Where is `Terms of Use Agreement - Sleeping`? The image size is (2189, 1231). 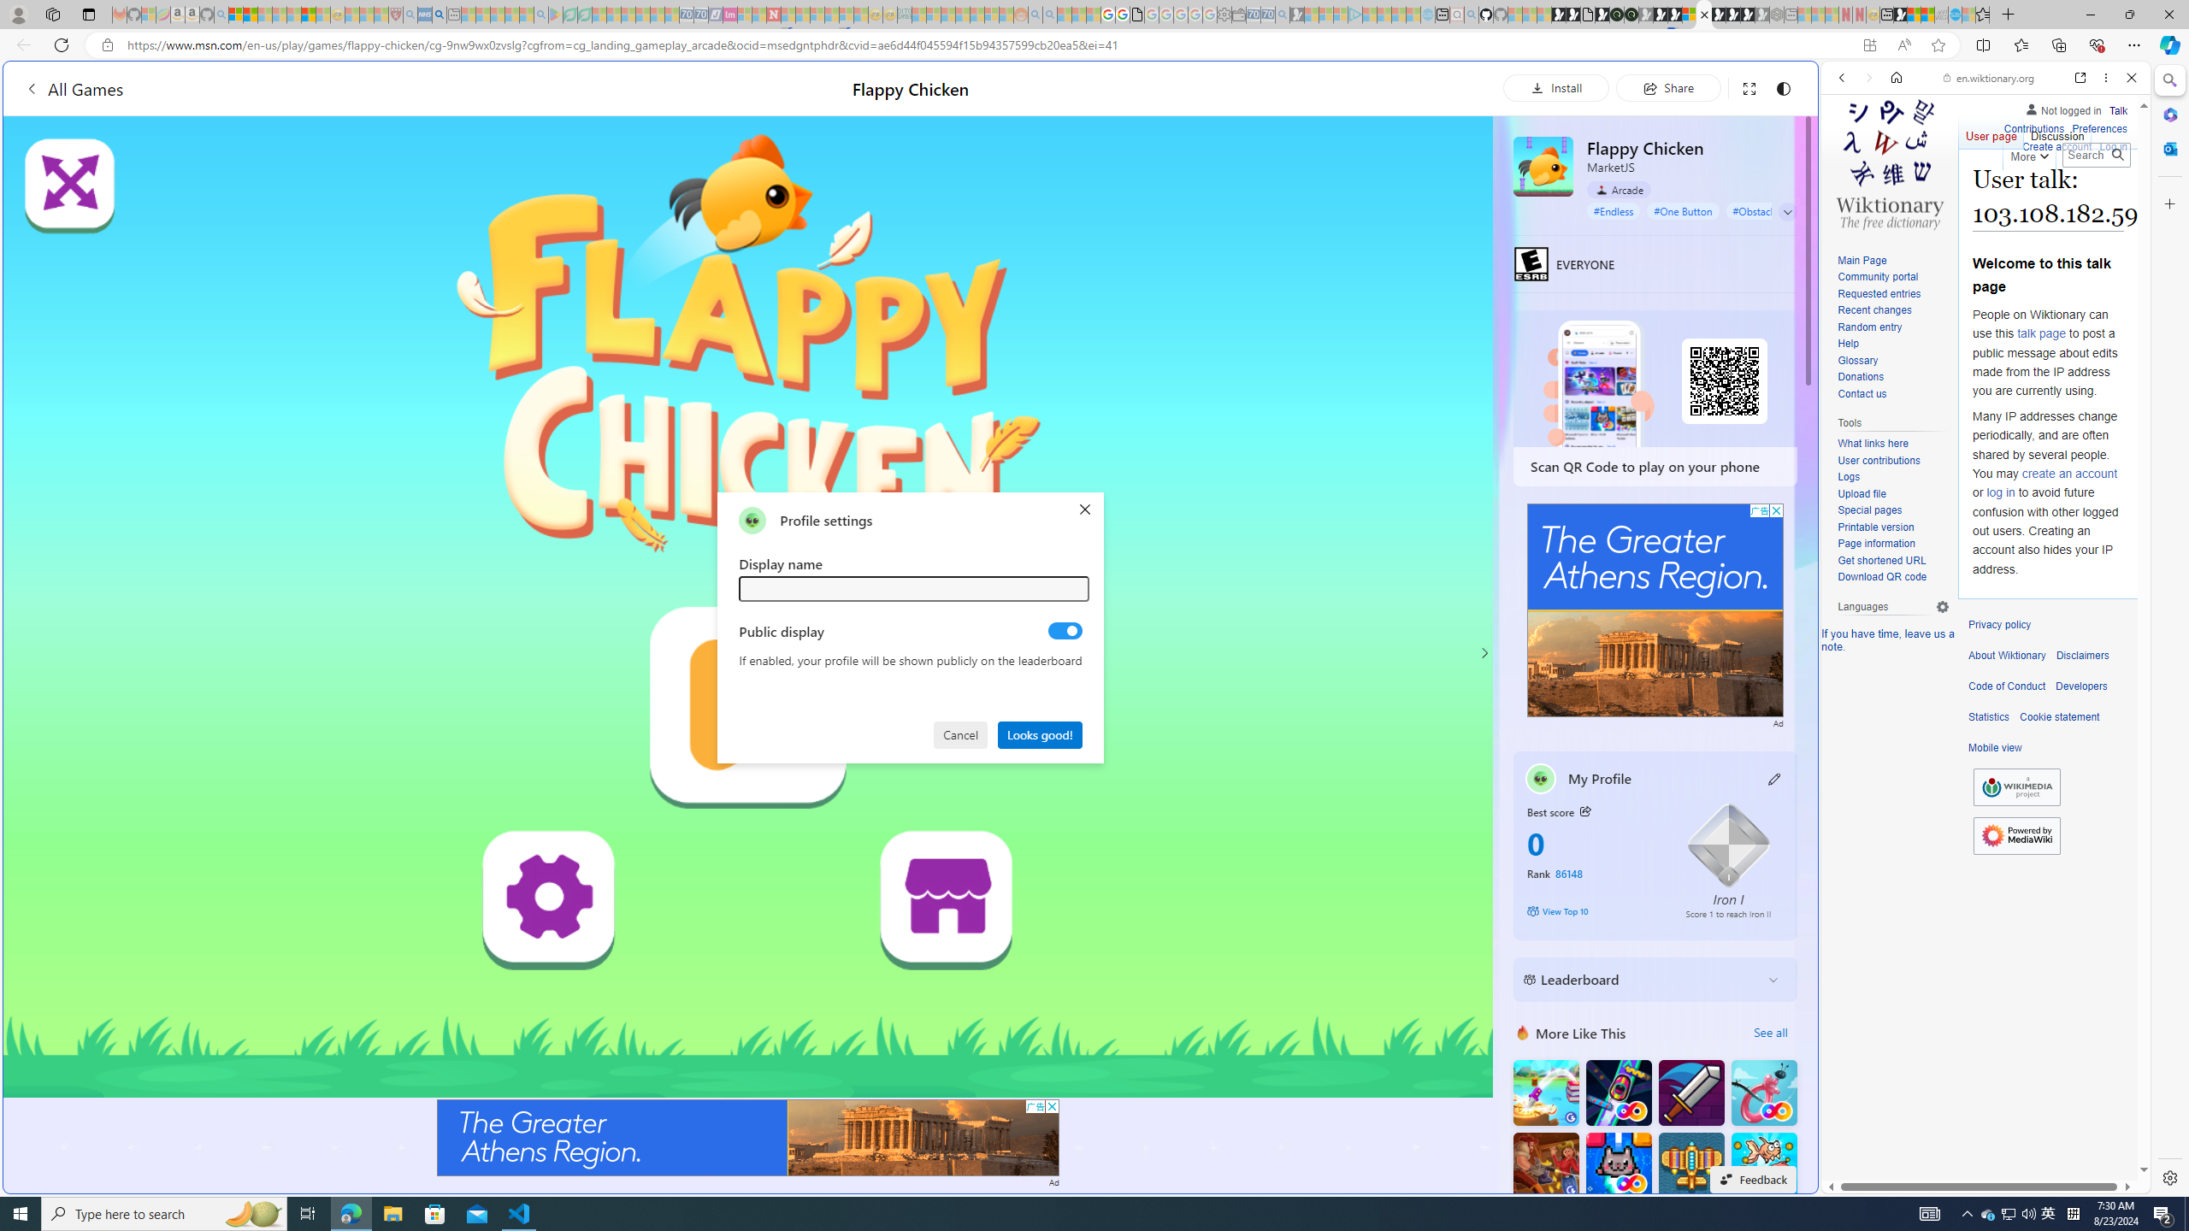
Terms of Use Agreement - Sleeping is located at coordinates (569, 15).